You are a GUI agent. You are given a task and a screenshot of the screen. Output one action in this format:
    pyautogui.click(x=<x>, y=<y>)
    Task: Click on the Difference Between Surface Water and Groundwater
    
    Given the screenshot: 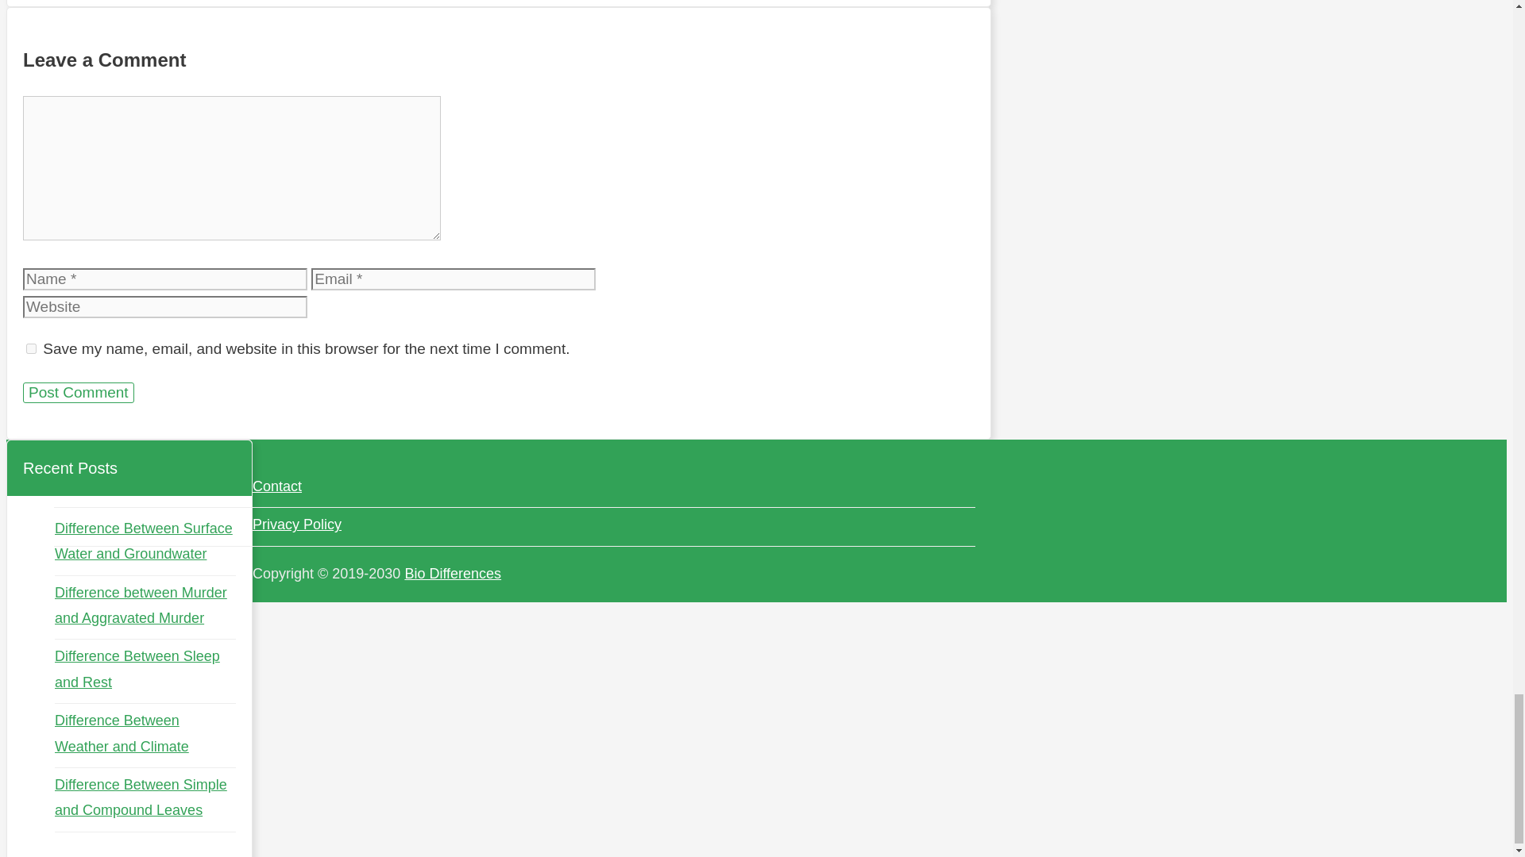 What is the action you would take?
    pyautogui.click(x=144, y=541)
    